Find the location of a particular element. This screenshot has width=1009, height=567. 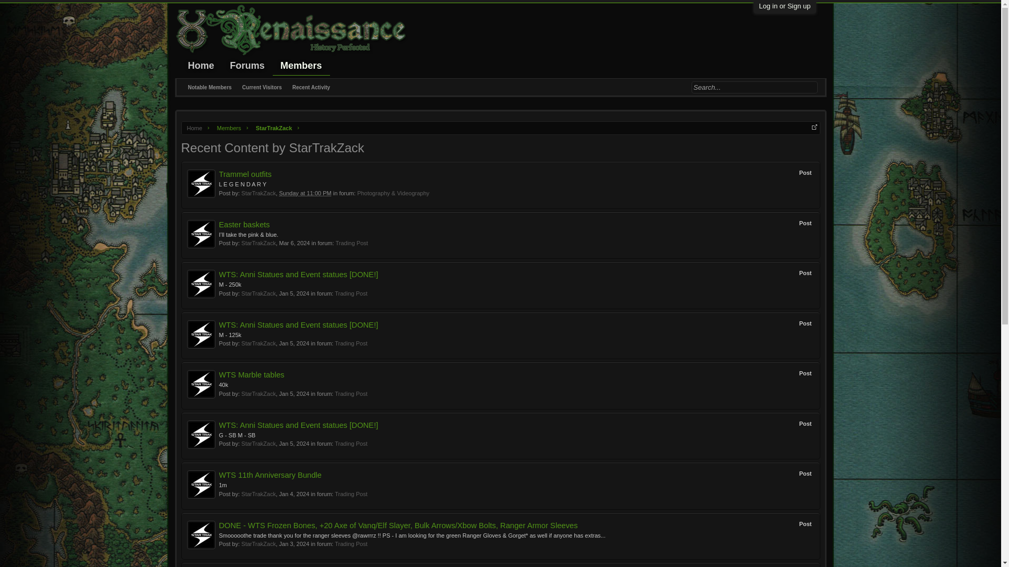

M - 250k is located at coordinates (230, 284).